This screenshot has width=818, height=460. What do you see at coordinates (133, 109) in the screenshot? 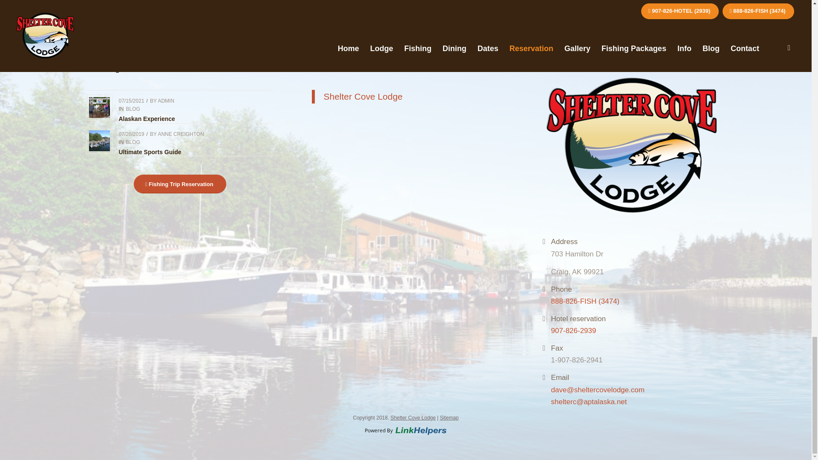
I see `BLOG` at bounding box center [133, 109].